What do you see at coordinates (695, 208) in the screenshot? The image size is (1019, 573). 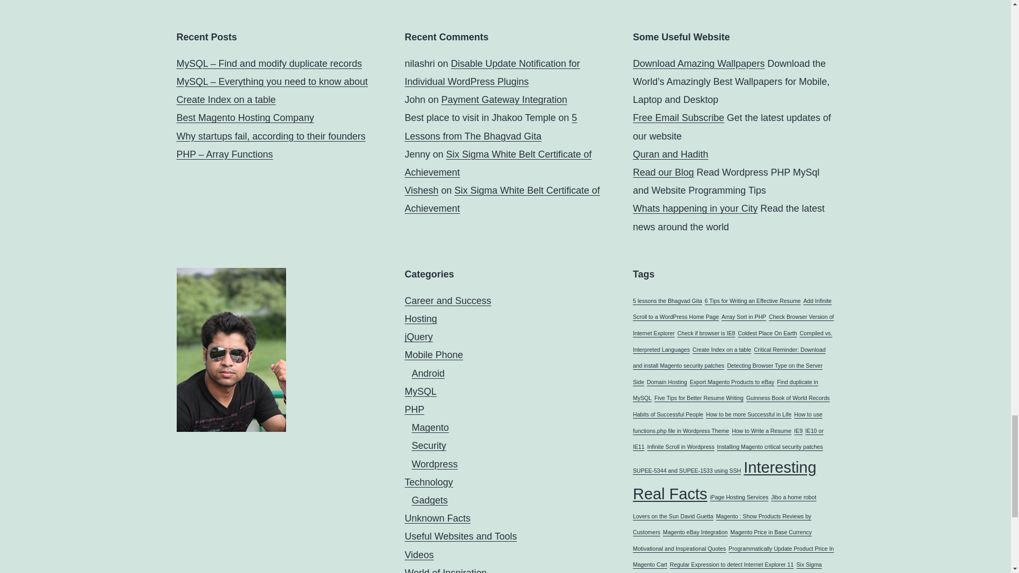 I see `Read the latest news around the world ` at bounding box center [695, 208].